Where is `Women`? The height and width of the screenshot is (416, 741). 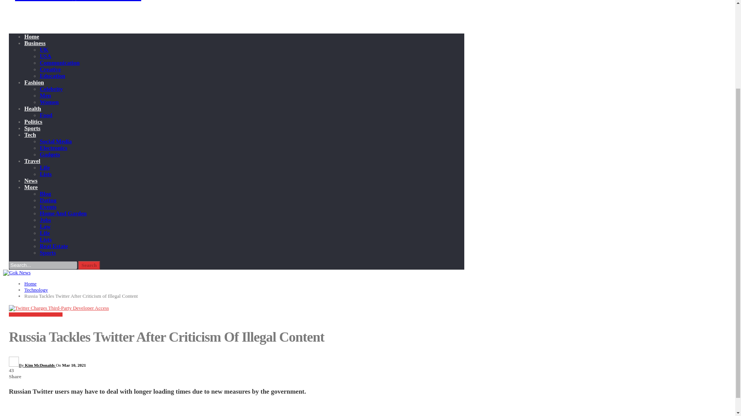 Women is located at coordinates (49, 102).